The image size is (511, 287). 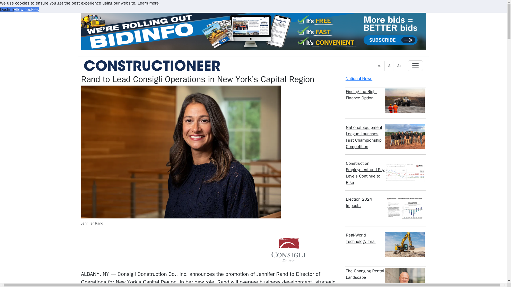 I want to click on on, so click(x=376, y=62).